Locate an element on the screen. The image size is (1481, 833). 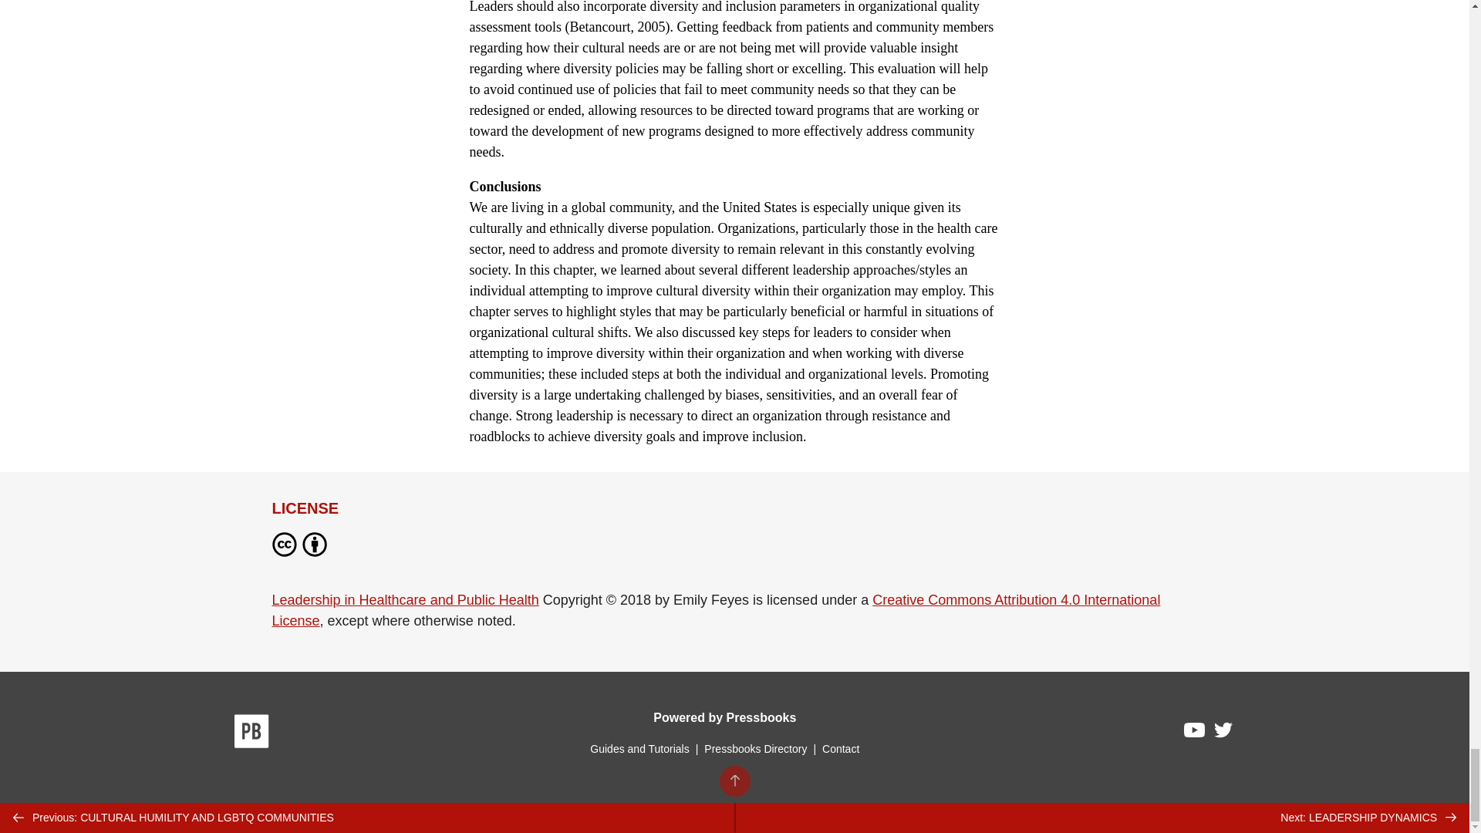
Leadership in Healthcare and Public Health is located at coordinates (404, 600).